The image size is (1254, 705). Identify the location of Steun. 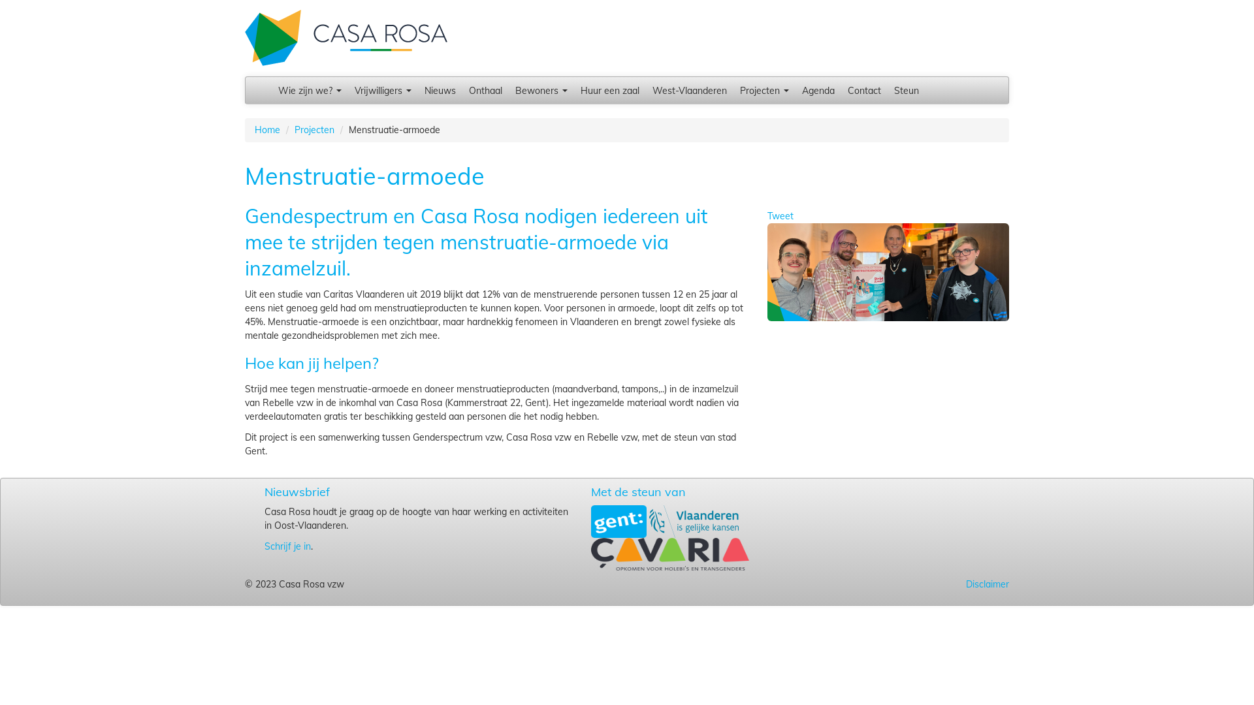
(907, 90).